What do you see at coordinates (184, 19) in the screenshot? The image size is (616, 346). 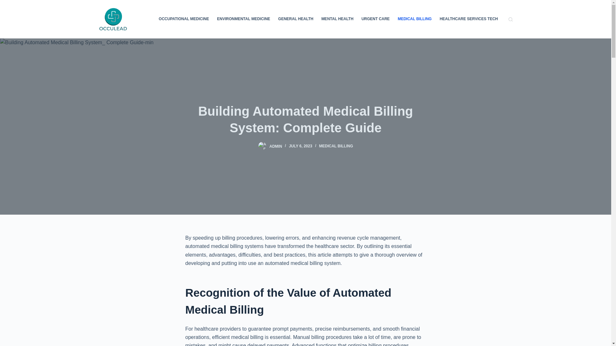 I see `OCCUPATIONAL MEDICINE` at bounding box center [184, 19].